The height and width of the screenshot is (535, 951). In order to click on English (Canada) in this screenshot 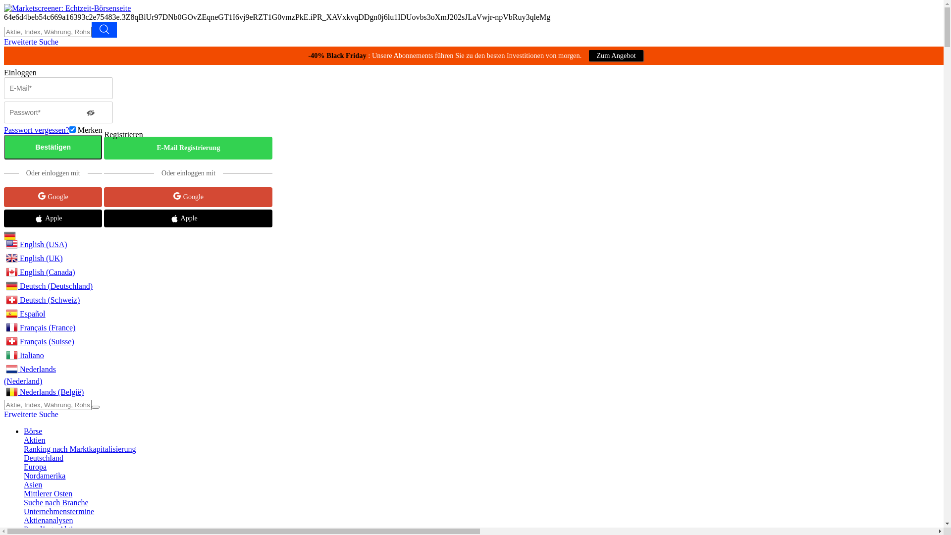, I will do `click(50, 273)`.